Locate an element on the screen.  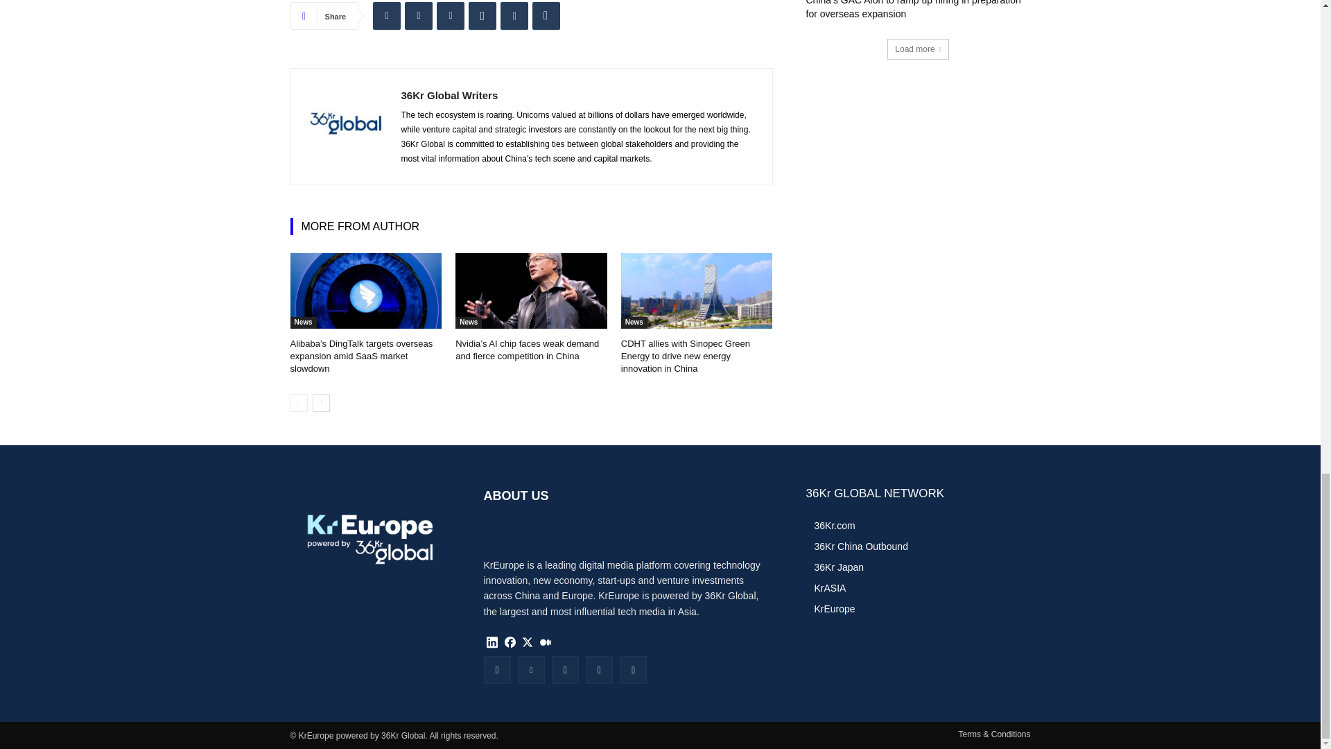
News is located at coordinates (303, 322).